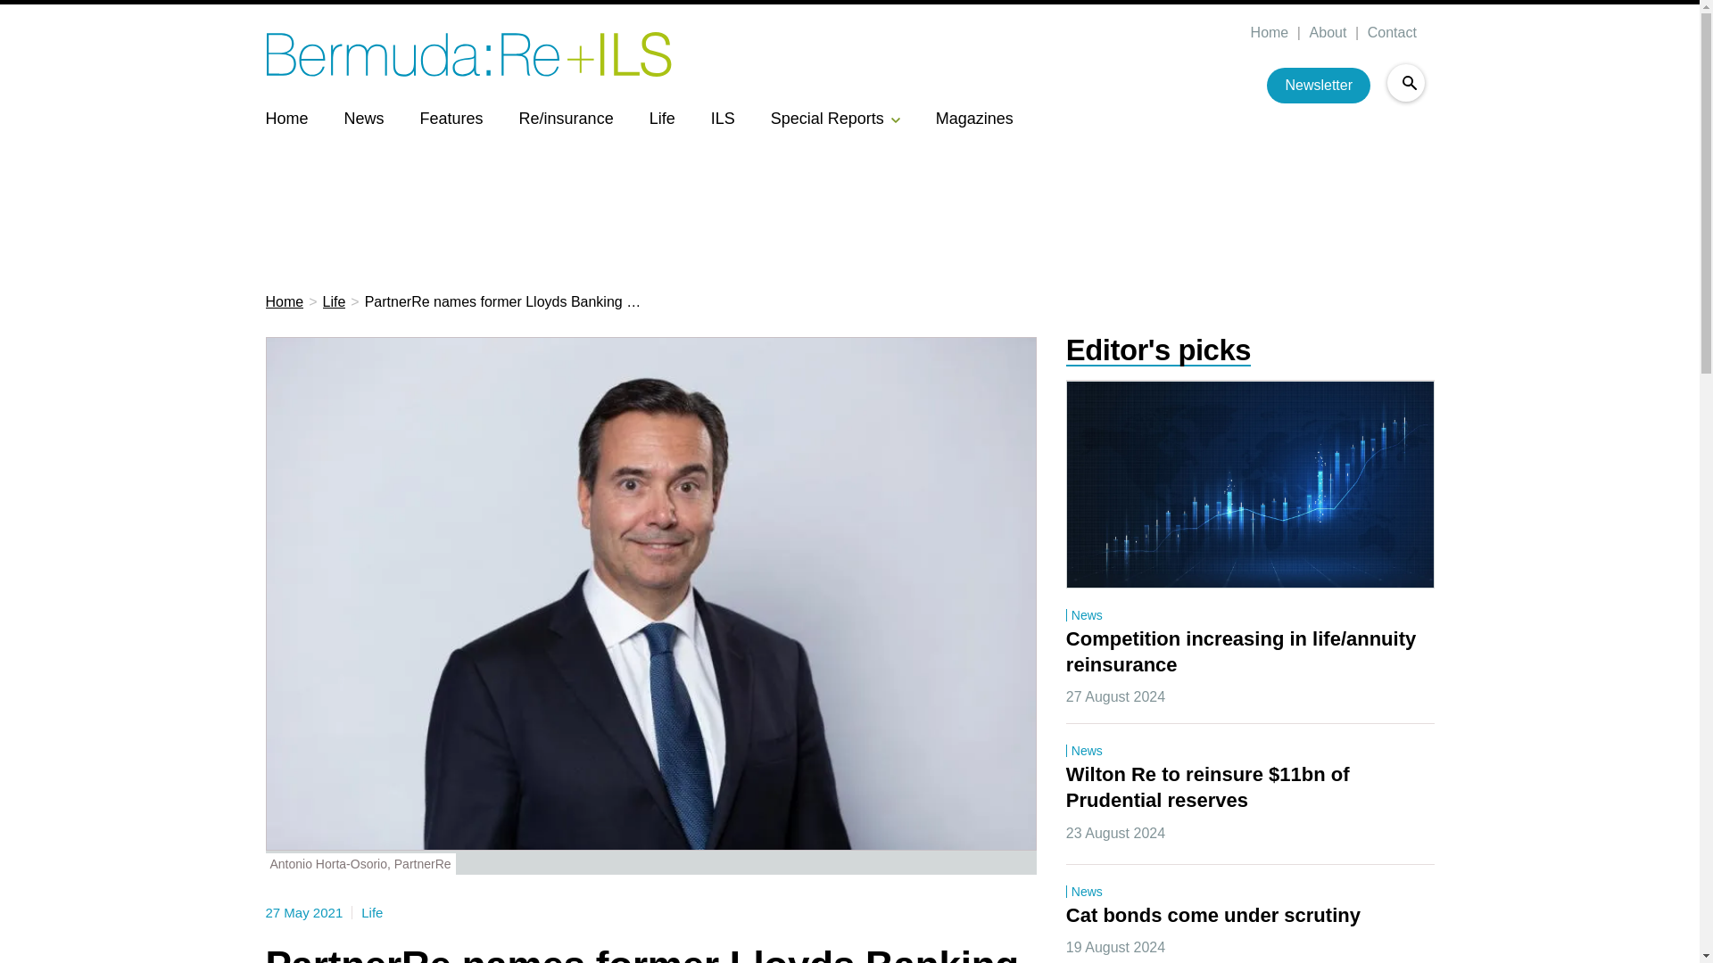 The height and width of the screenshot is (963, 1713). I want to click on Contact, so click(1390, 33).